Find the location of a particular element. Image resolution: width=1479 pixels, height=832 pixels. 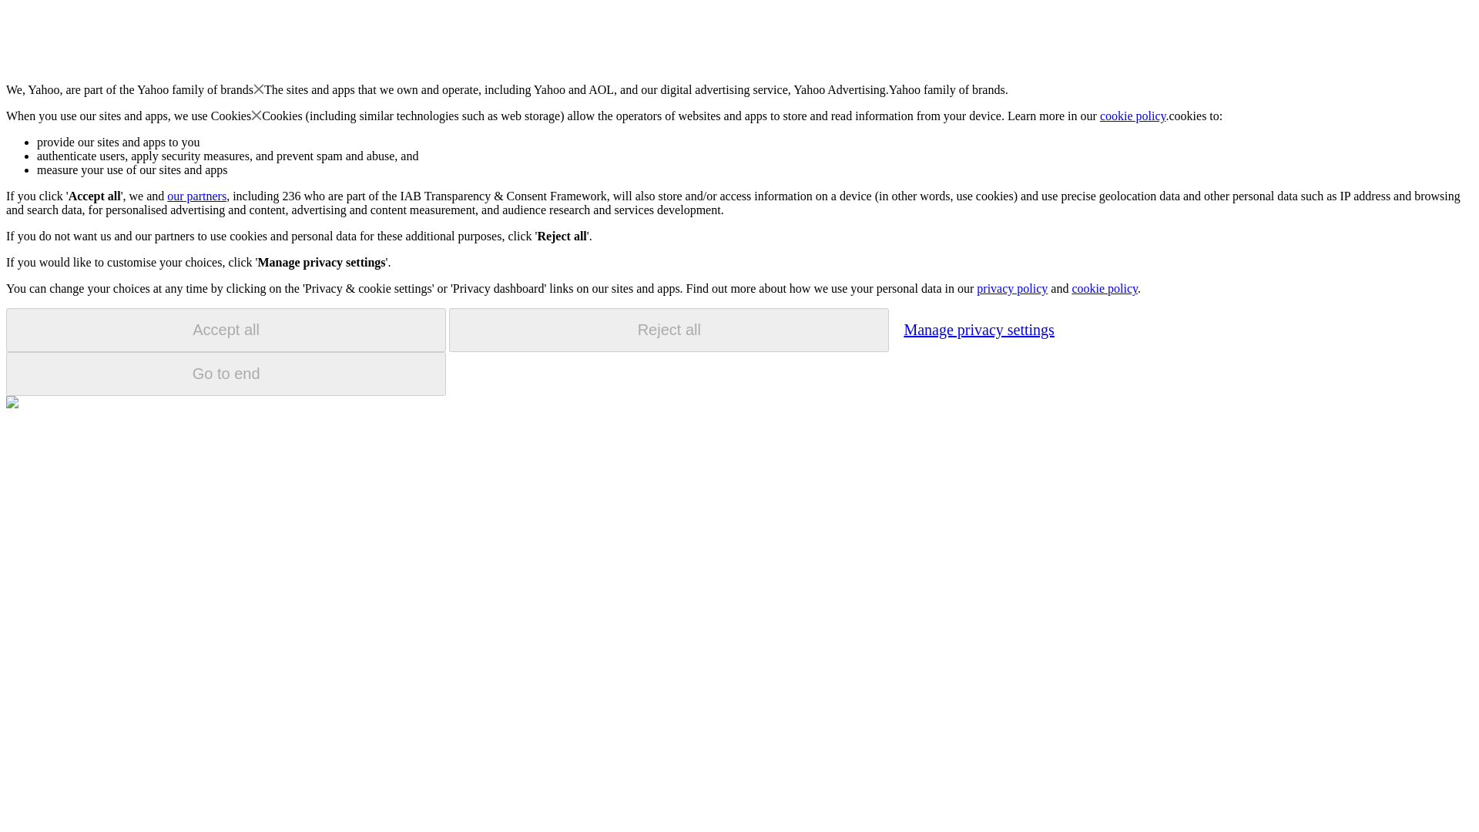

Reject all is located at coordinates (669, 330).